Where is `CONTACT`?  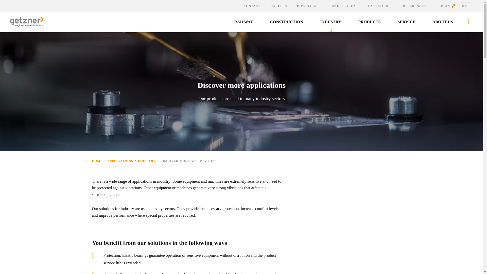
CONTACT is located at coordinates (252, 6).